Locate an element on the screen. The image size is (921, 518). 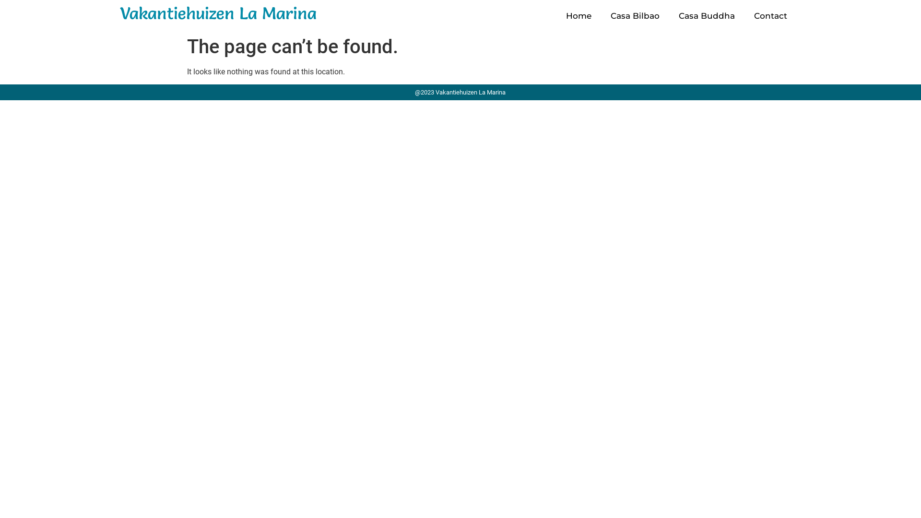
Home is located at coordinates (579, 16).